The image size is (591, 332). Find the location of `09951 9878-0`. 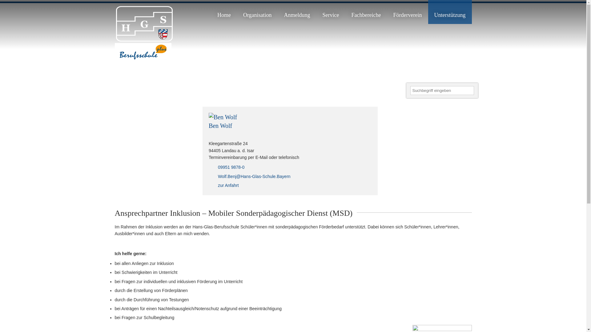

09951 9878-0 is located at coordinates (227, 167).